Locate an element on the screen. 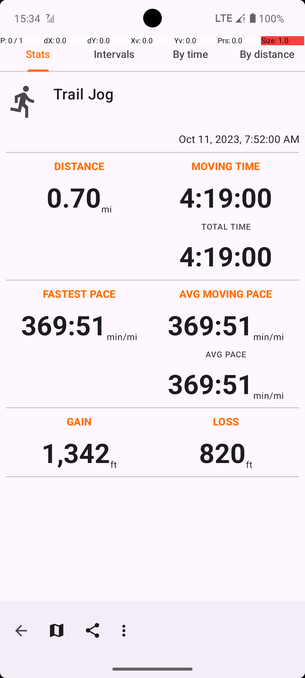 This screenshot has height=678, width=305. 1,342 is located at coordinates (76, 453).